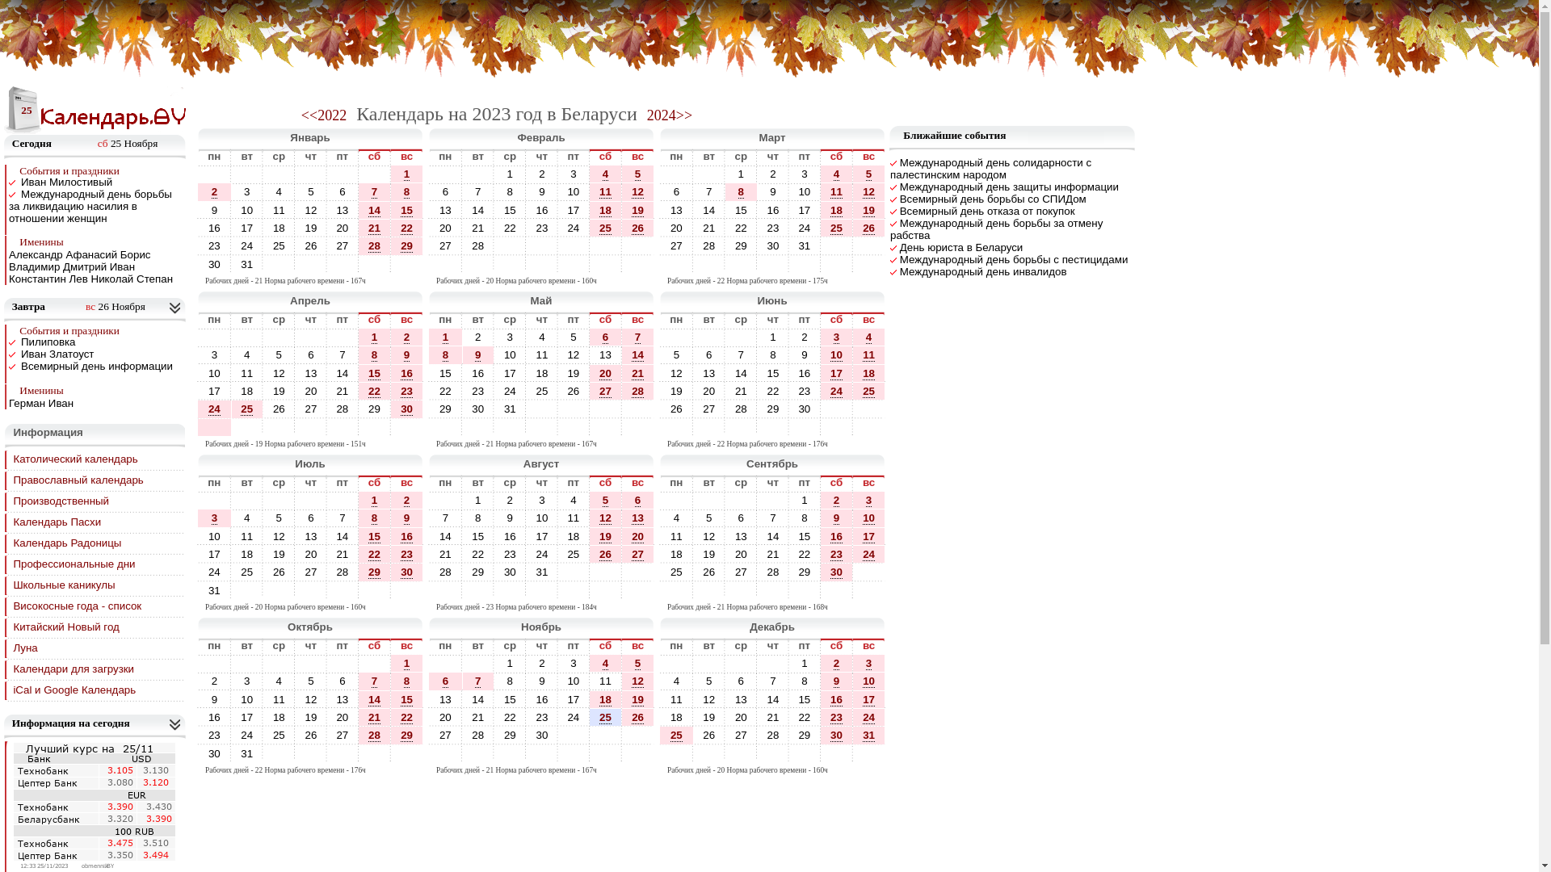 The image size is (1551, 872). I want to click on 3, so click(247, 192).